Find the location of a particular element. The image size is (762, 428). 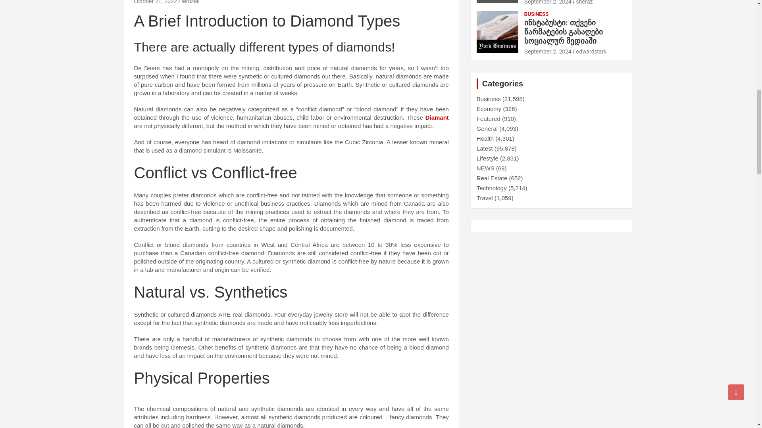

October 21, 2022 is located at coordinates (155, 2).